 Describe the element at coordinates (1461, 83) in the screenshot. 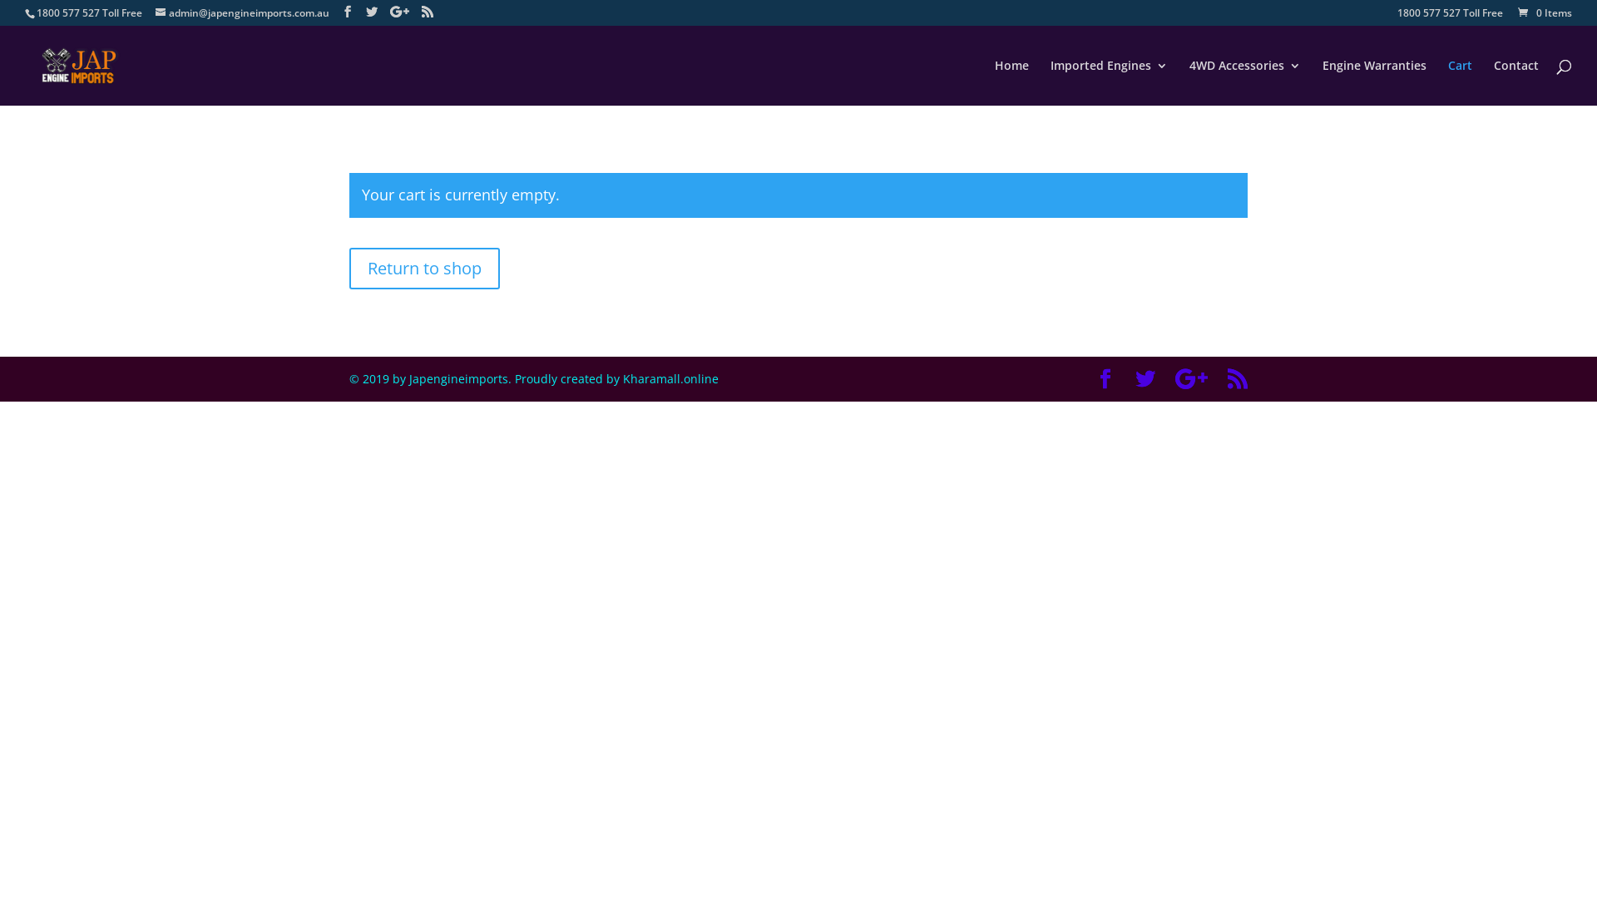

I see `Cart` at that location.